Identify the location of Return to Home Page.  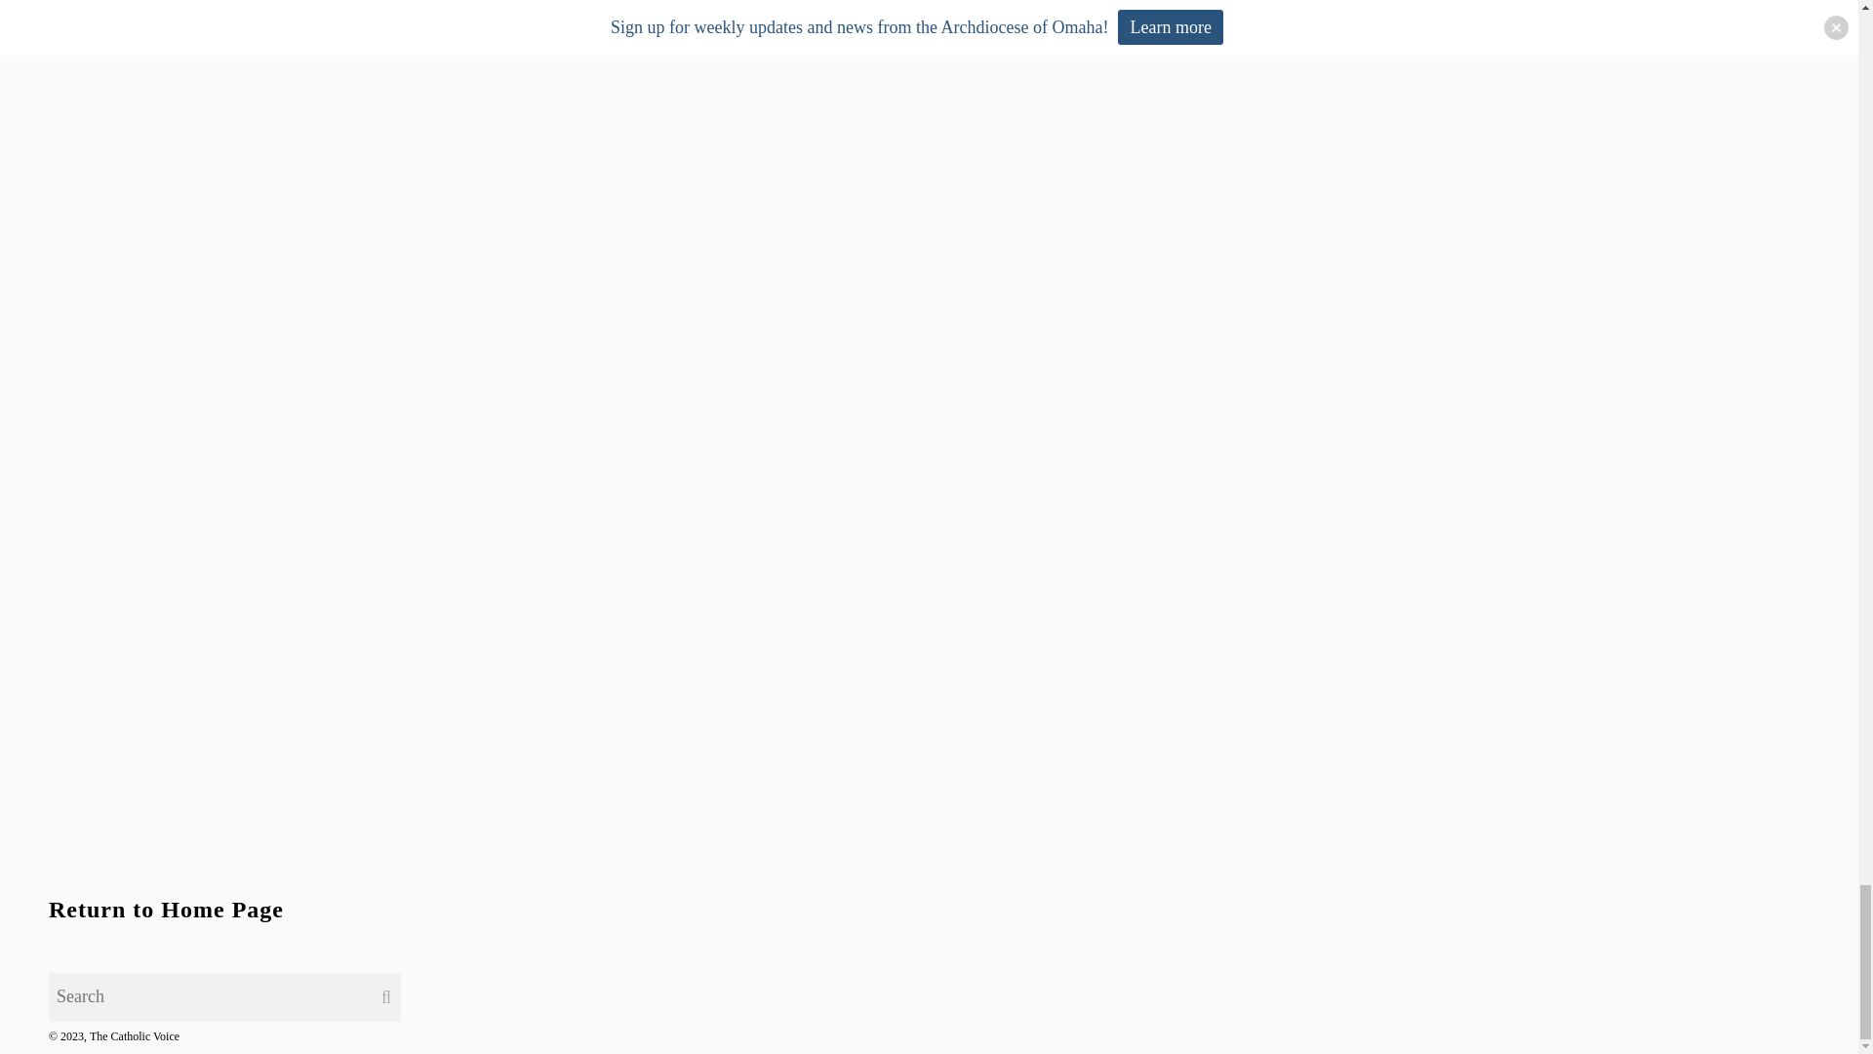
(166, 910).